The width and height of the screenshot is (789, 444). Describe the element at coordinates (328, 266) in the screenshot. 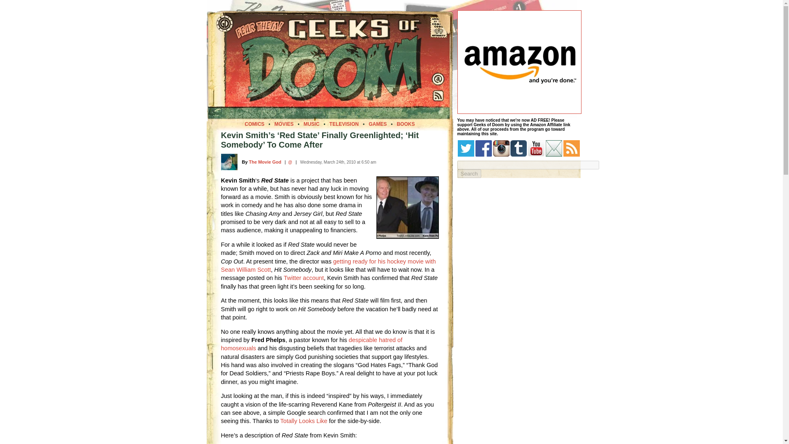

I see `getting ready for his hockey movie with Sean William Scott` at that location.